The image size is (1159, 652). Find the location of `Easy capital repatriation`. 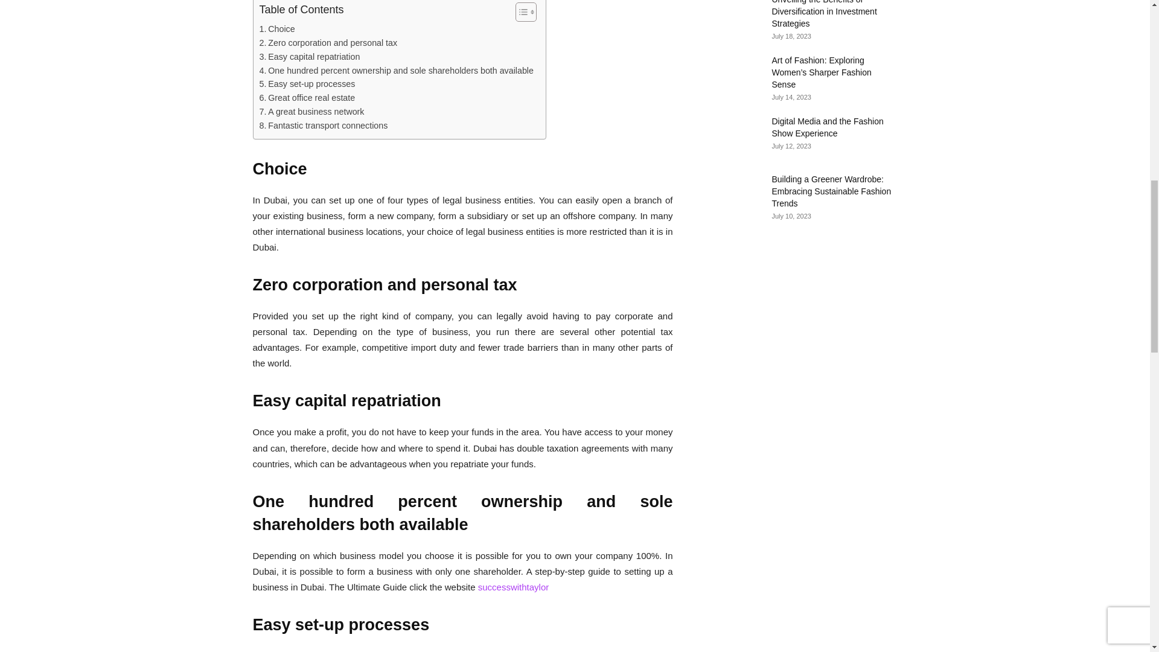

Easy capital repatriation is located at coordinates (310, 57).